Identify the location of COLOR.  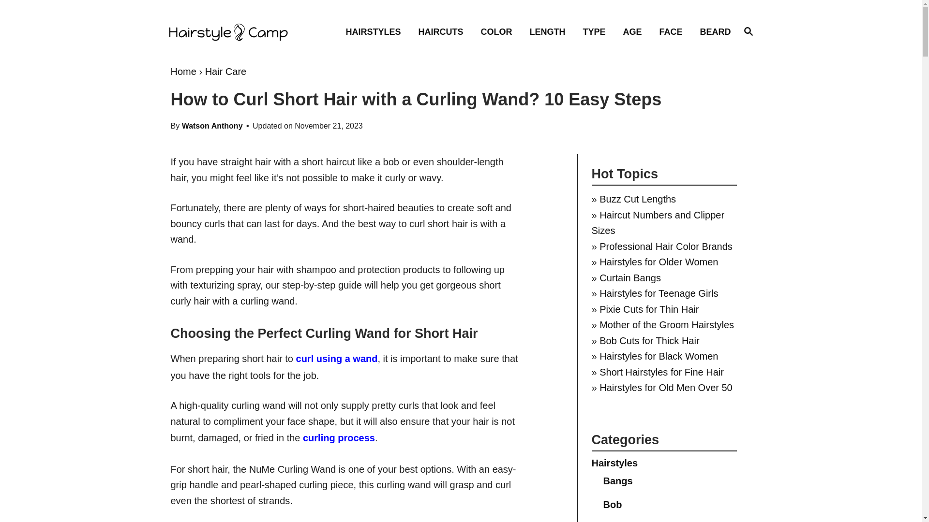
(499, 31).